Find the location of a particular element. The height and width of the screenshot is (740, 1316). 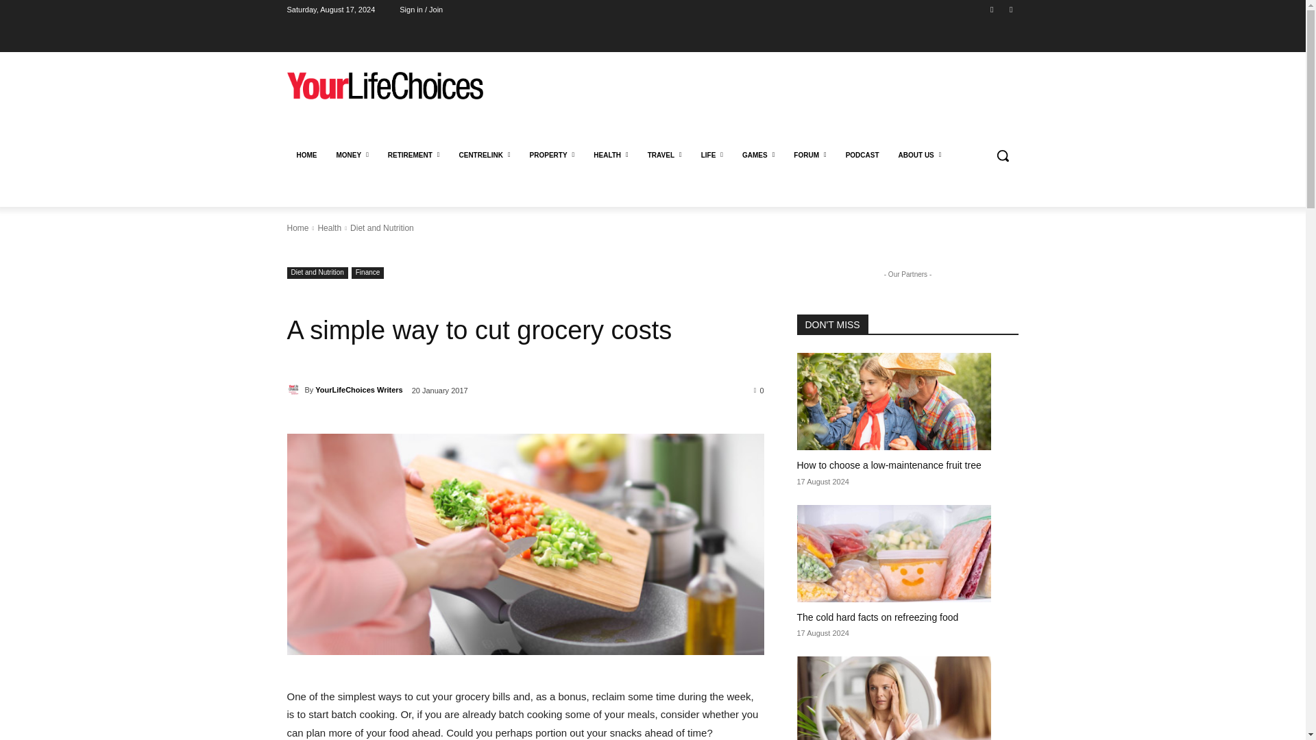

Facebook is located at coordinates (992, 9).